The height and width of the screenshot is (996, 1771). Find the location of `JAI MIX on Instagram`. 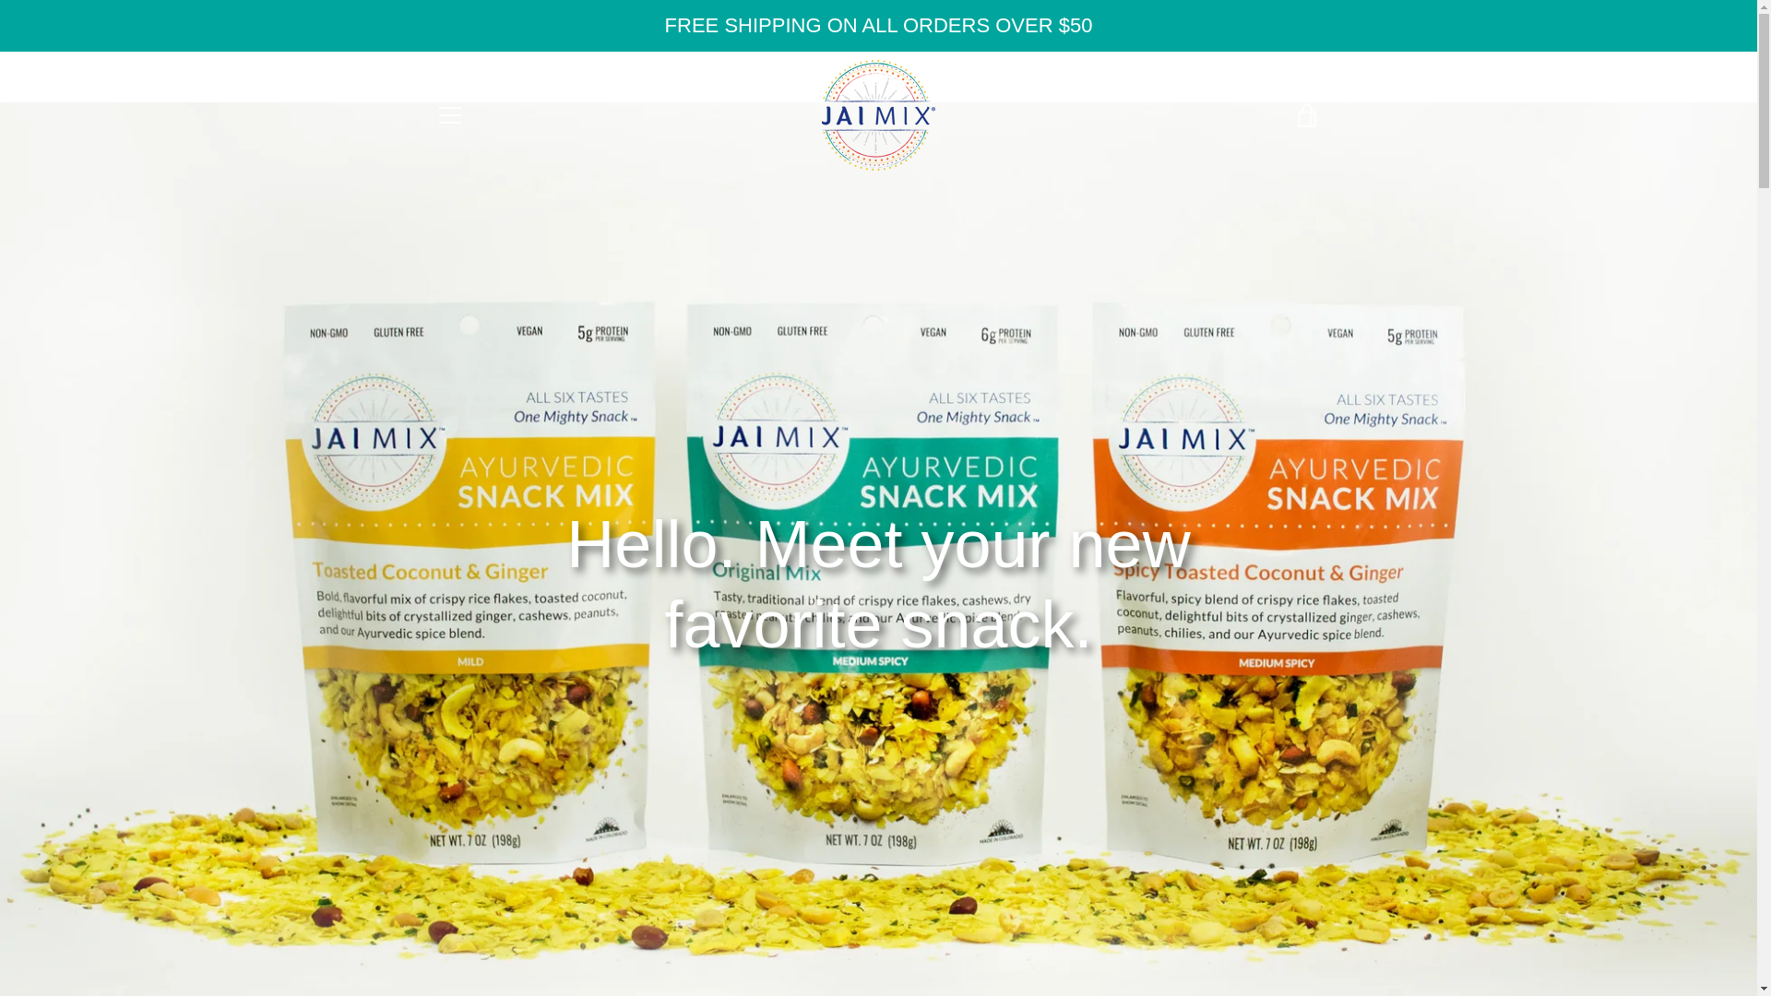

JAI MIX on Instagram is located at coordinates (500, 930).